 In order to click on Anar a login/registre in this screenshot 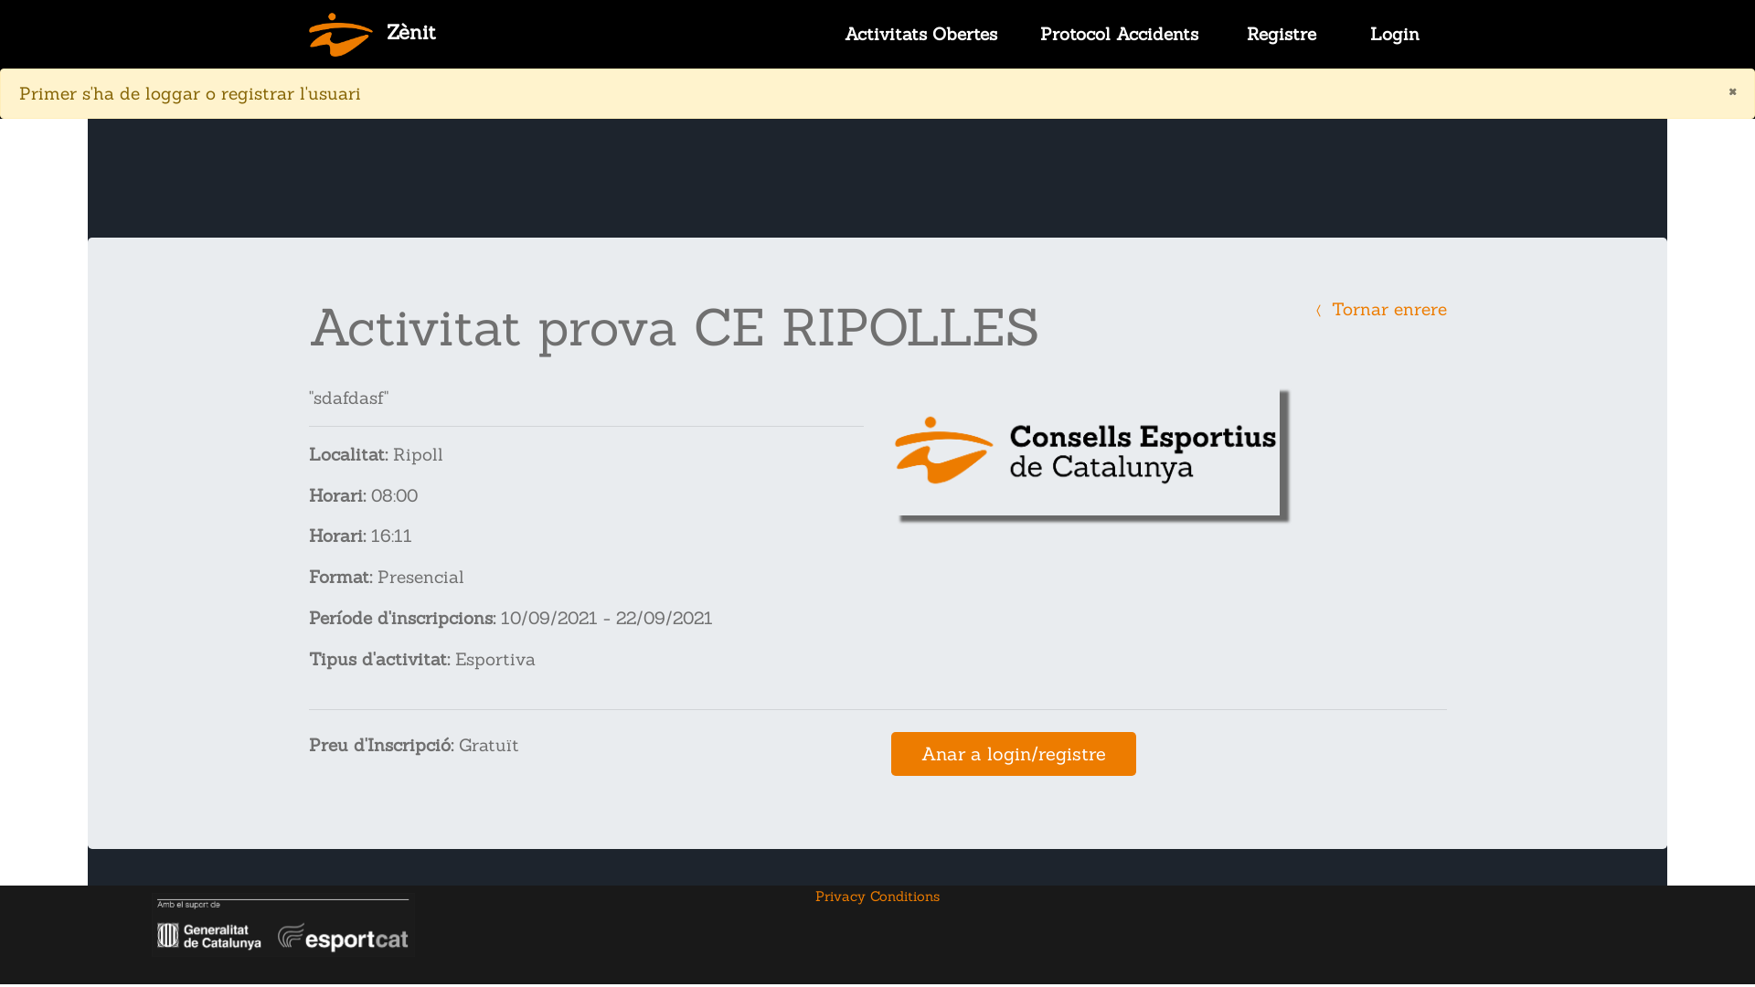, I will do `click(1014, 754)`.